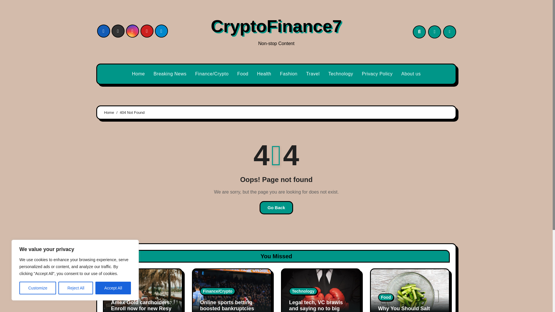 The width and height of the screenshot is (555, 312). I want to click on Food, so click(243, 74).